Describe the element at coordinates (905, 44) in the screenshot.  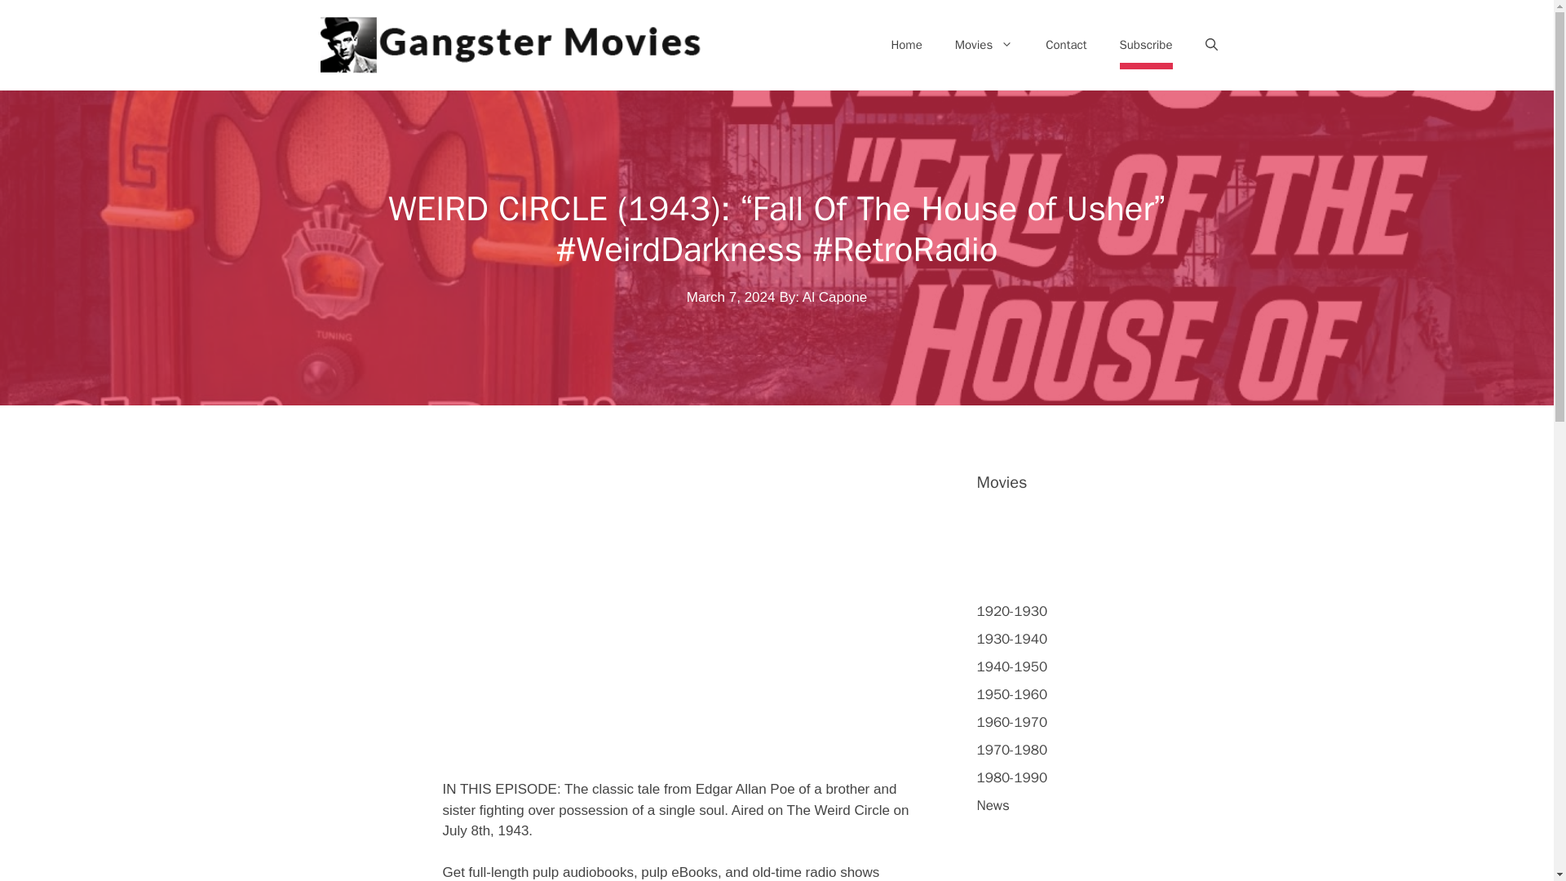
I see `Home` at that location.